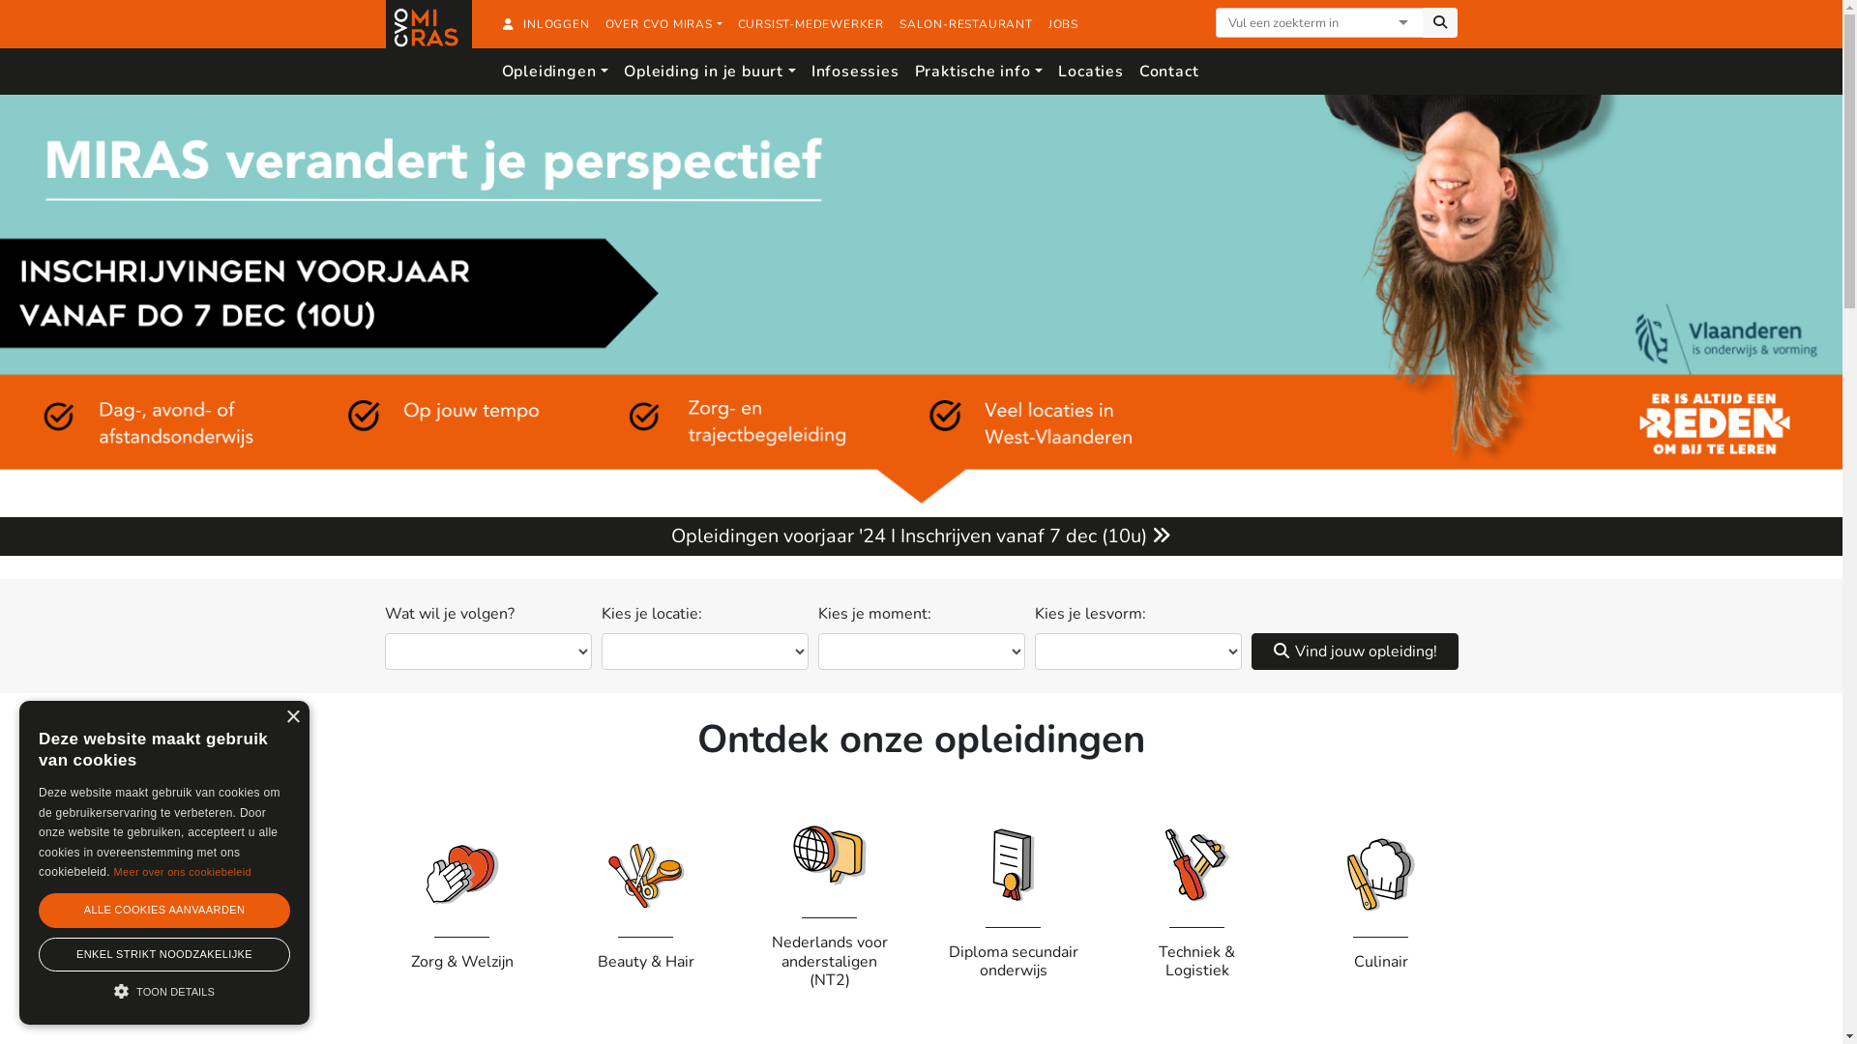  I want to click on Praktische info, so click(979, 72).